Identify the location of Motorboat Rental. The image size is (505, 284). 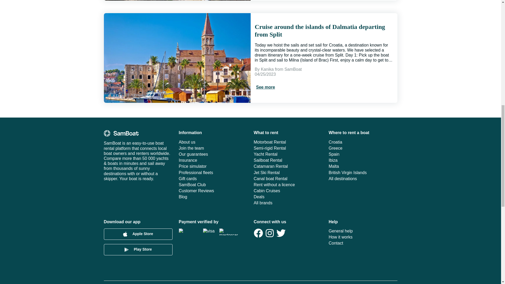
(288, 142).